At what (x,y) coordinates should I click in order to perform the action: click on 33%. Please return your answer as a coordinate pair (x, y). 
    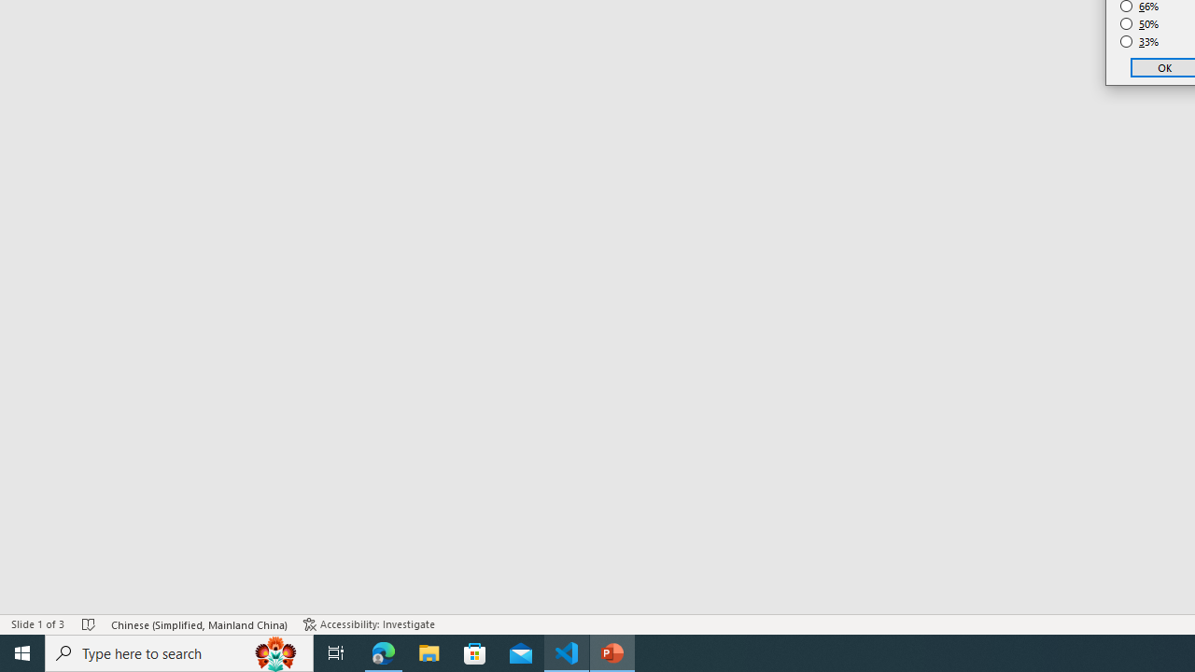
    Looking at the image, I should click on (1140, 41).